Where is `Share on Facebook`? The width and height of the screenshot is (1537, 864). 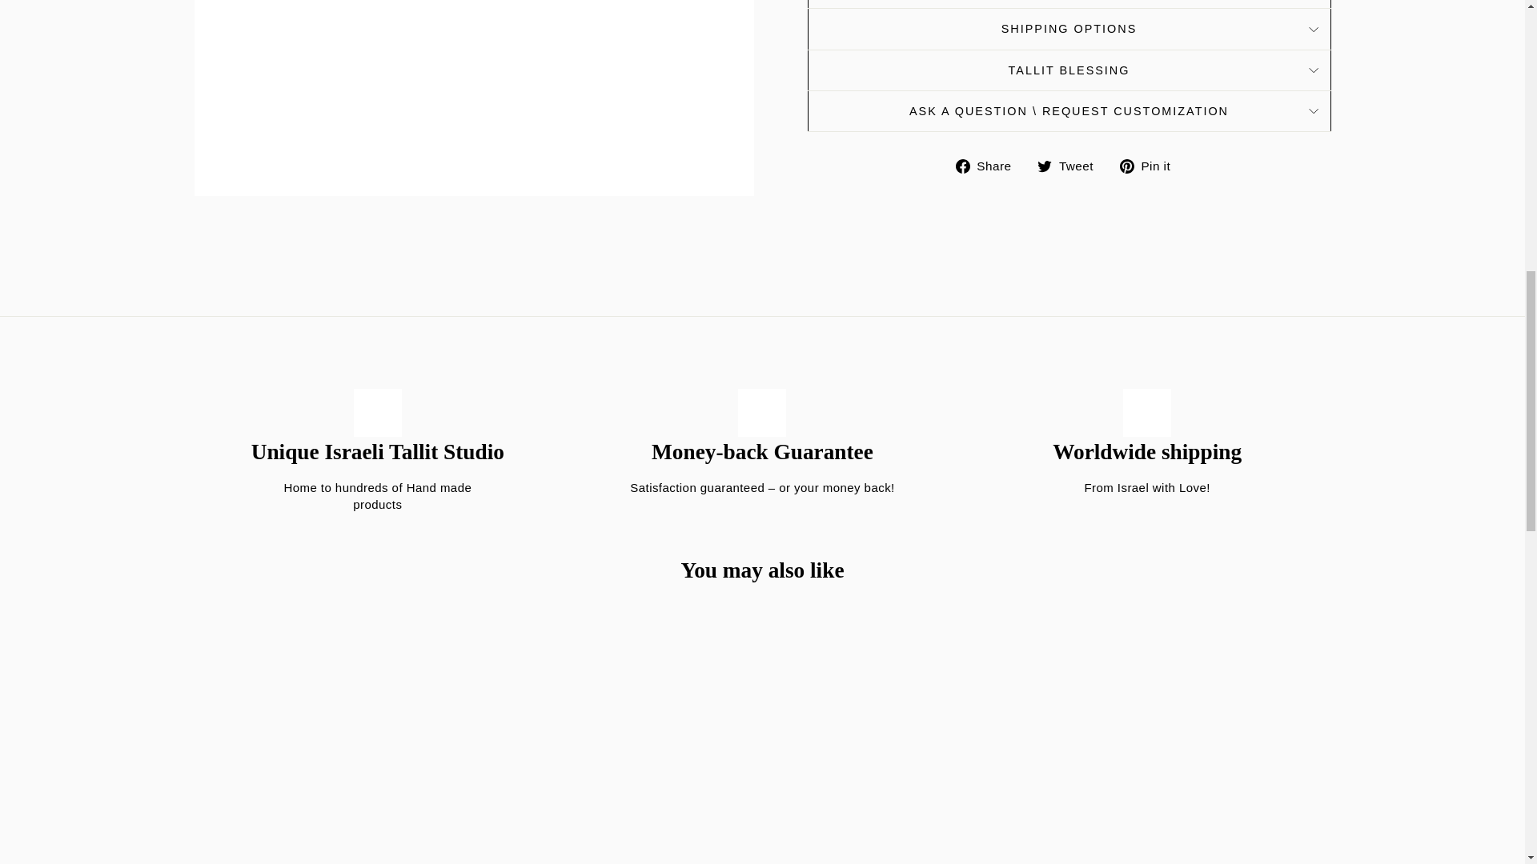
Share on Facebook is located at coordinates (989, 166).